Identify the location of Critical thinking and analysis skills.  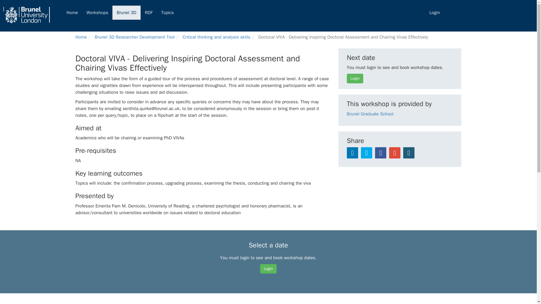
(216, 37).